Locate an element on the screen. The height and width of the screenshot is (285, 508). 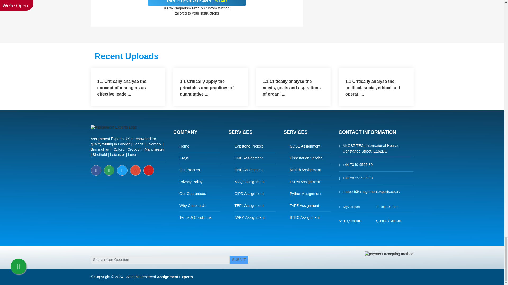
Liverpool is located at coordinates (154, 144).